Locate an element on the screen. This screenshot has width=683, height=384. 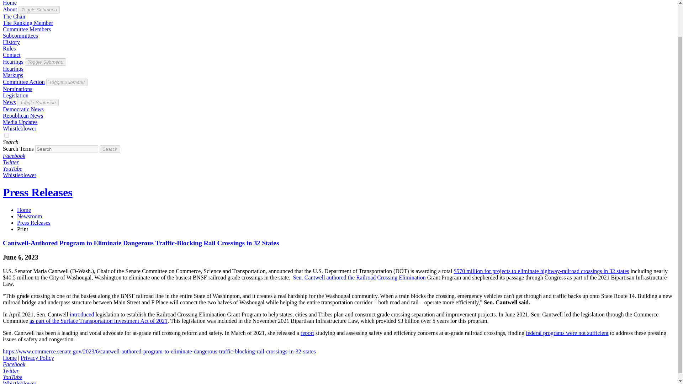
Twitter is located at coordinates (11, 162).